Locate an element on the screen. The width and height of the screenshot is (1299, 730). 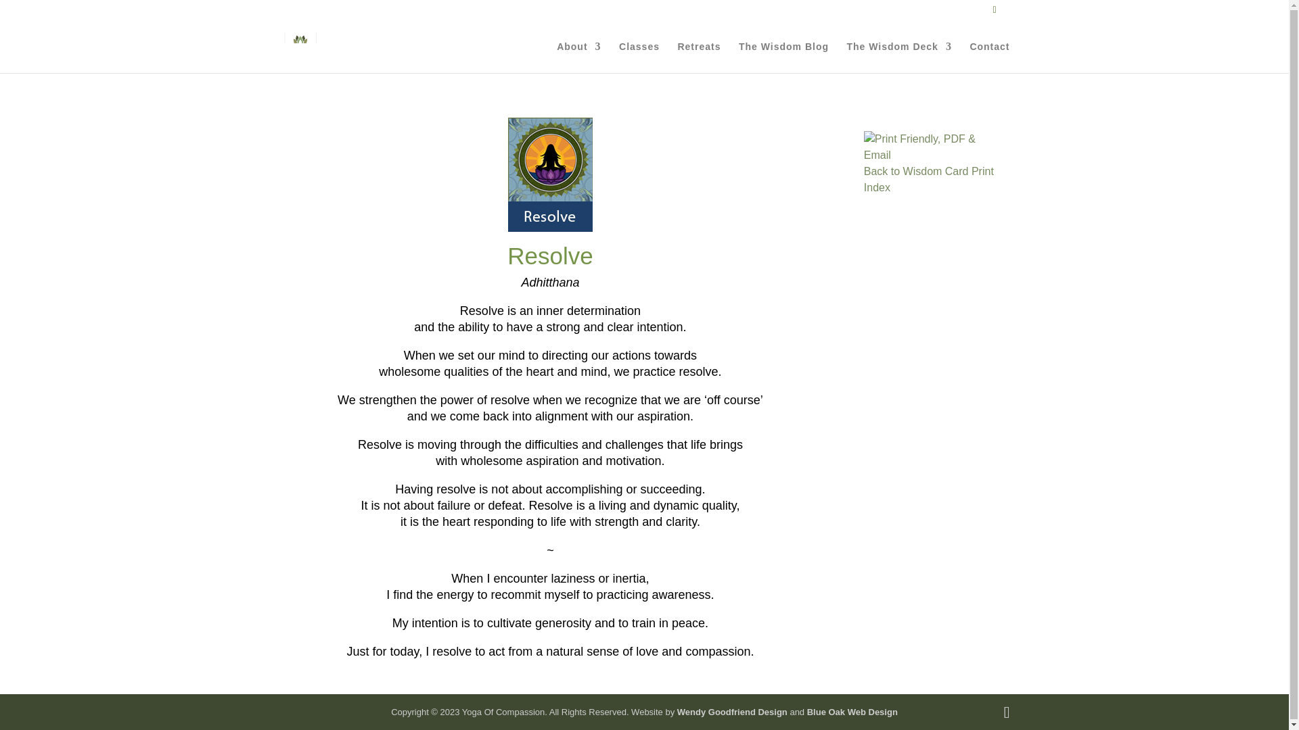
Blue Oak Web Design is located at coordinates (852, 712).